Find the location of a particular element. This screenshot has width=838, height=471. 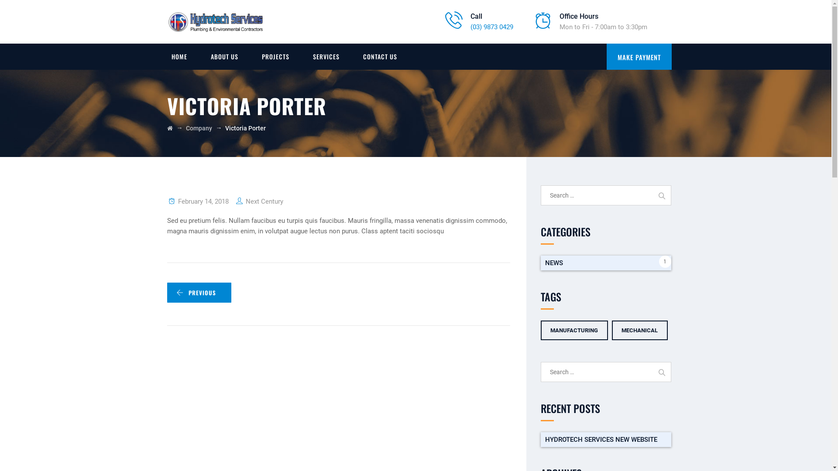

Search is located at coordinates (661, 195).